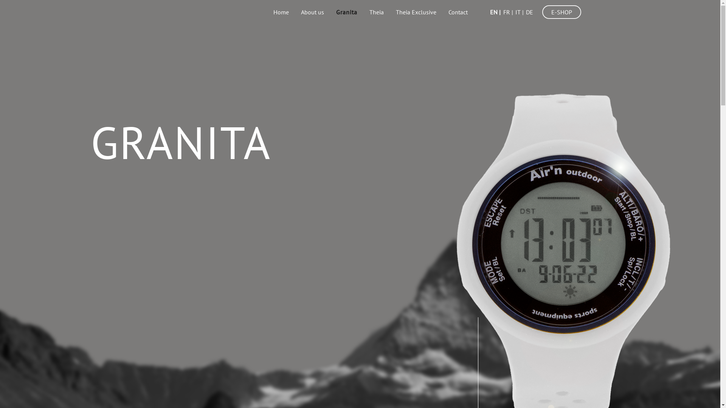 Image resolution: width=726 pixels, height=408 pixels. I want to click on Theia, so click(377, 12).